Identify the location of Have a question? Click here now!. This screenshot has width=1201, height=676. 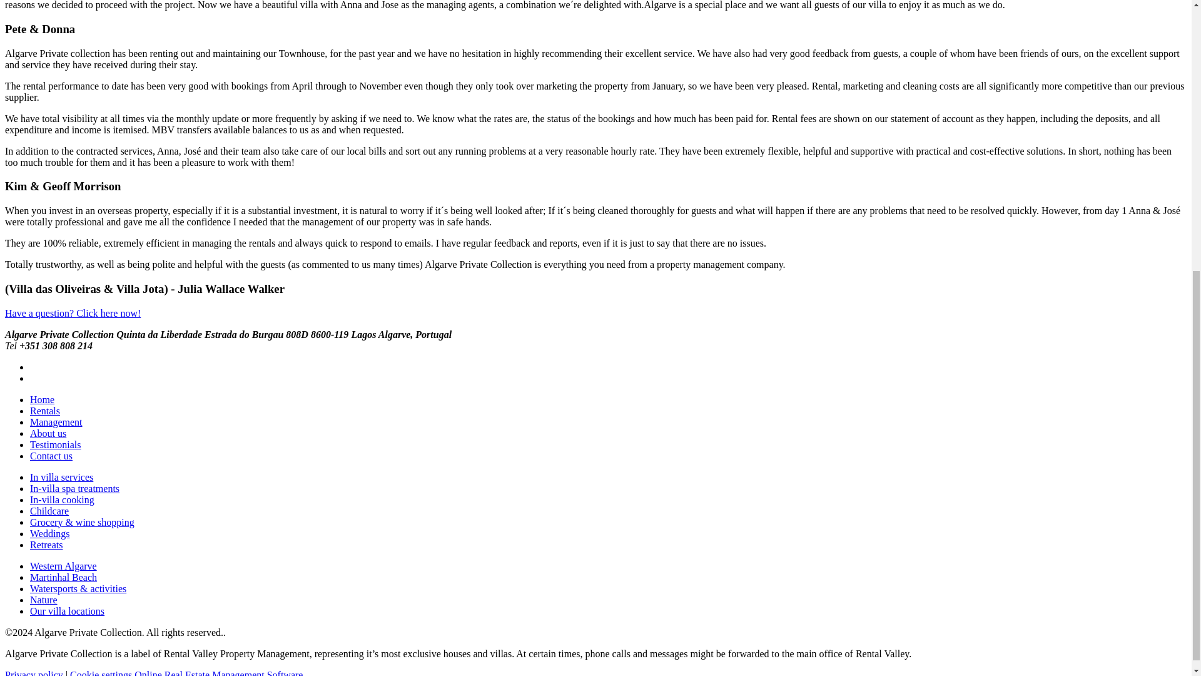
(73, 313).